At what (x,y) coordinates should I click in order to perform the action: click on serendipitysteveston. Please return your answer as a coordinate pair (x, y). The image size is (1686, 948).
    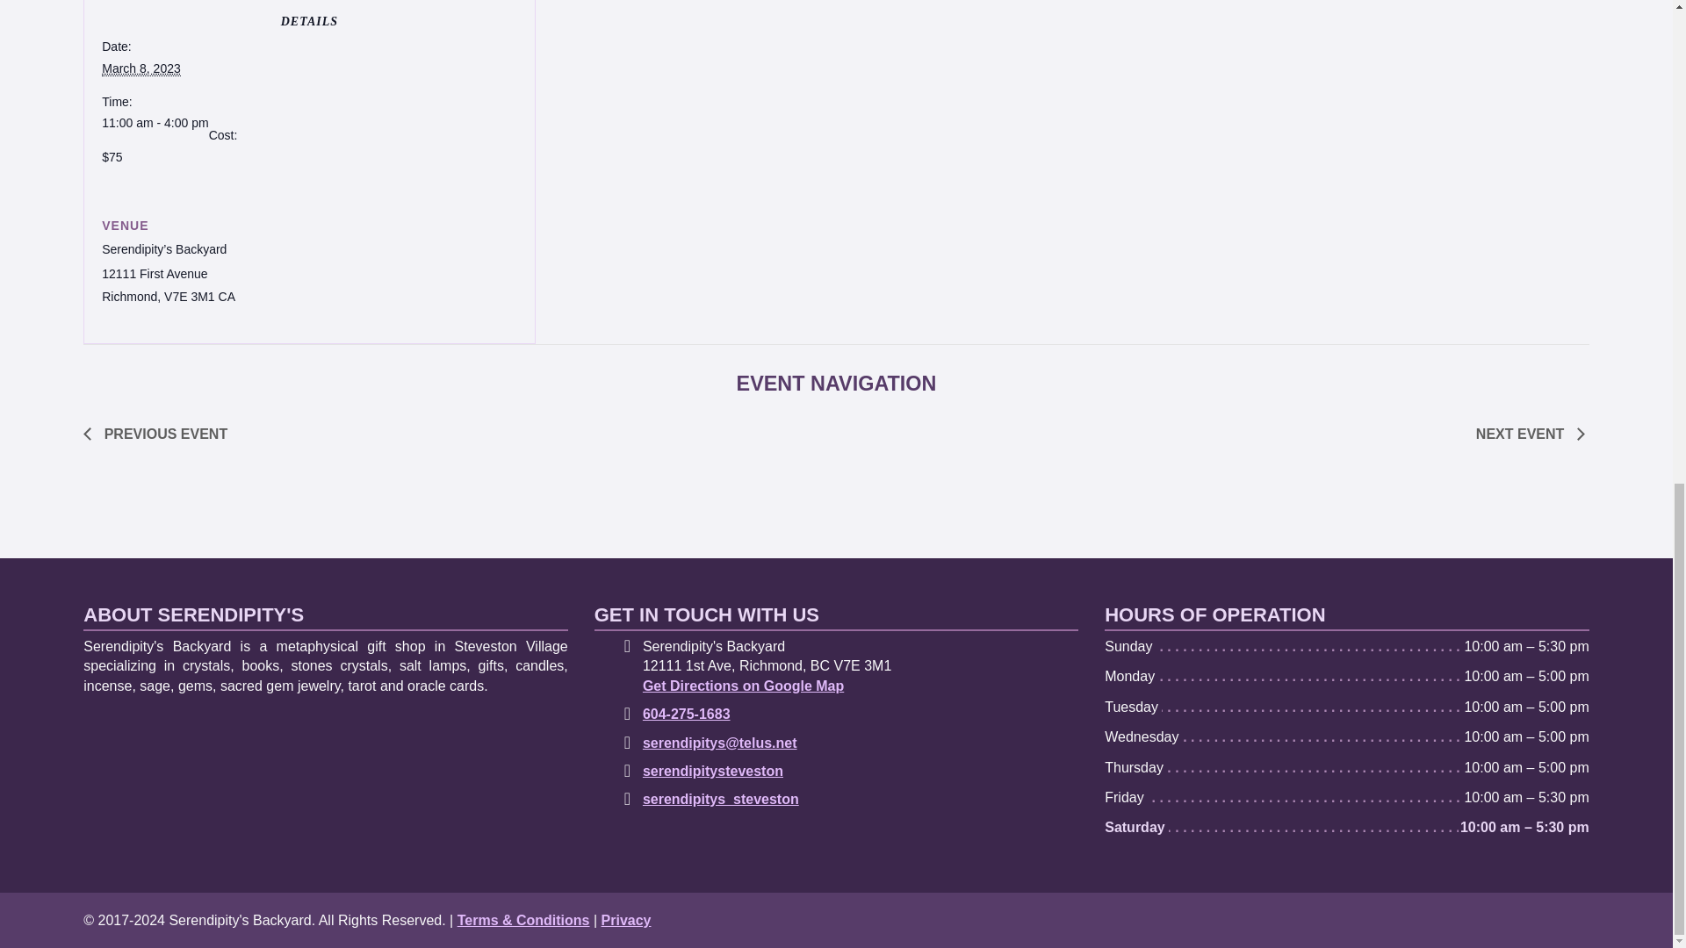
    Looking at the image, I should click on (713, 771).